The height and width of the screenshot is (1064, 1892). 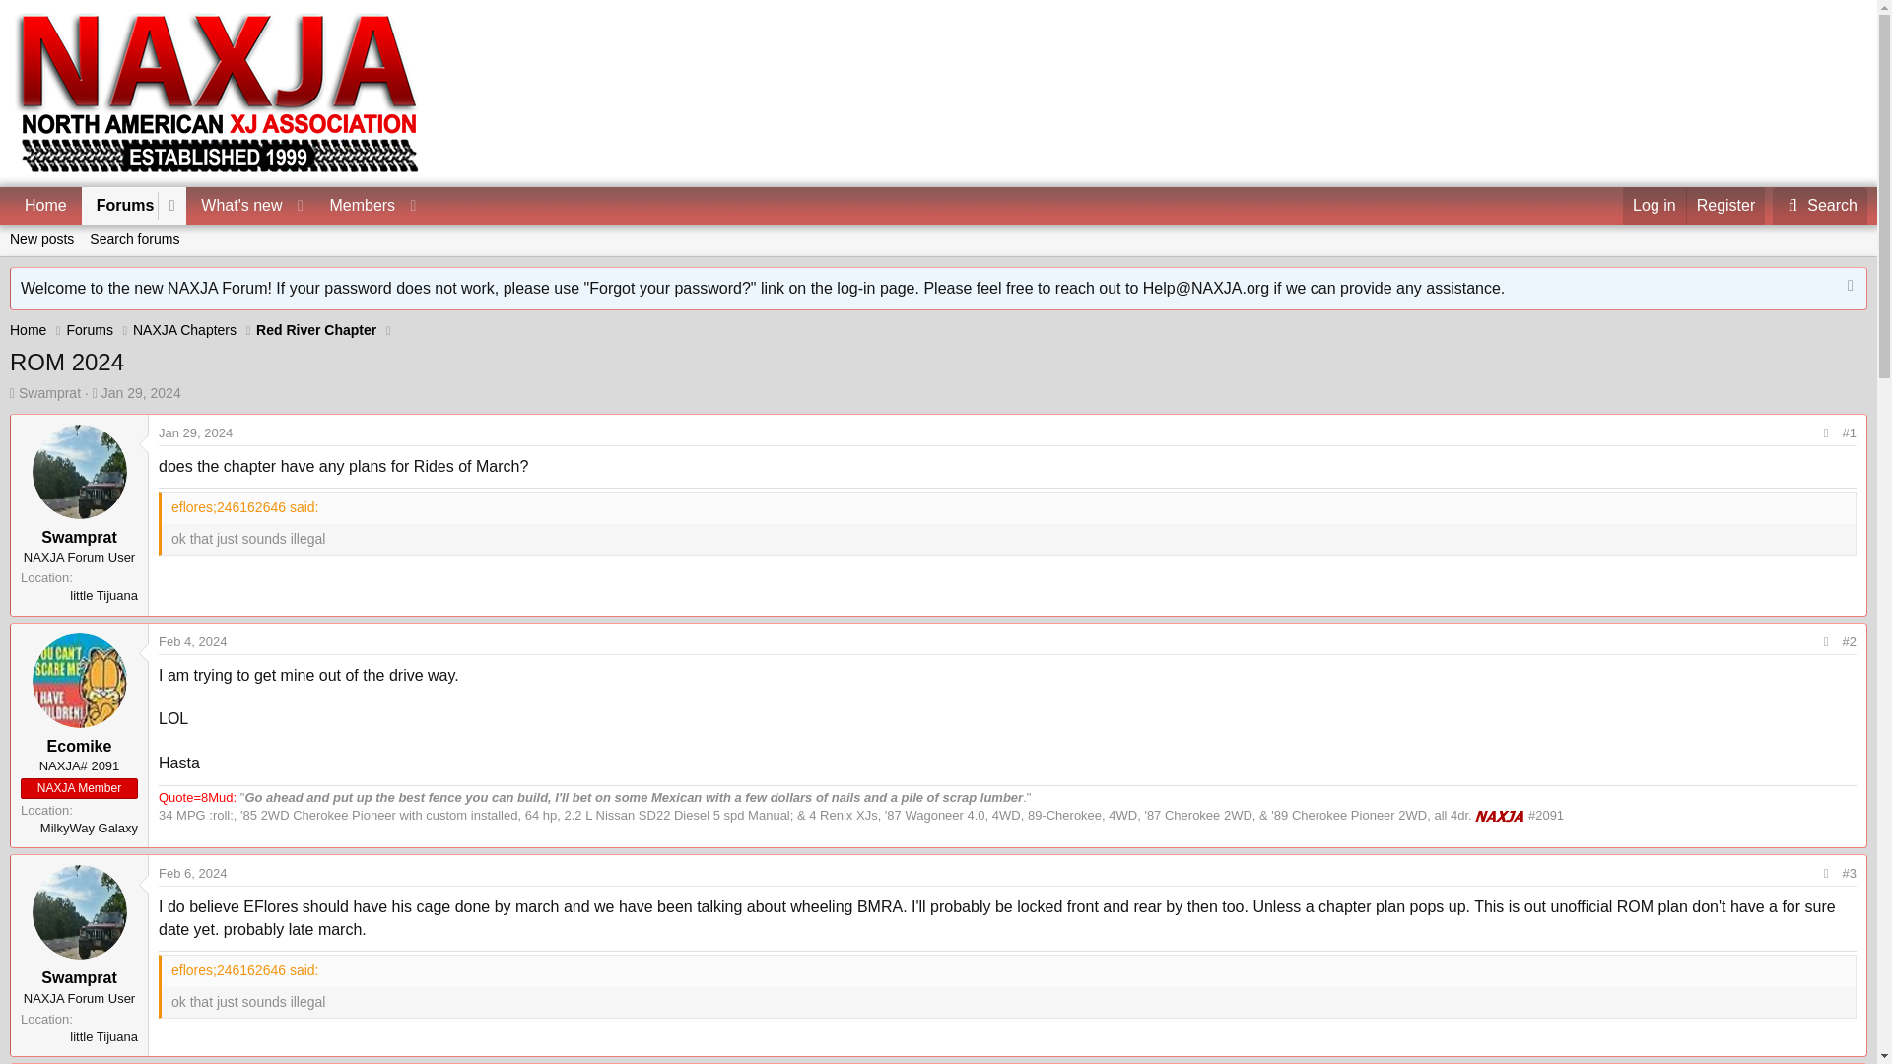 What do you see at coordinates (193, 873) in the screenshot?
I see `Log in` at bounding box center [193, 873].